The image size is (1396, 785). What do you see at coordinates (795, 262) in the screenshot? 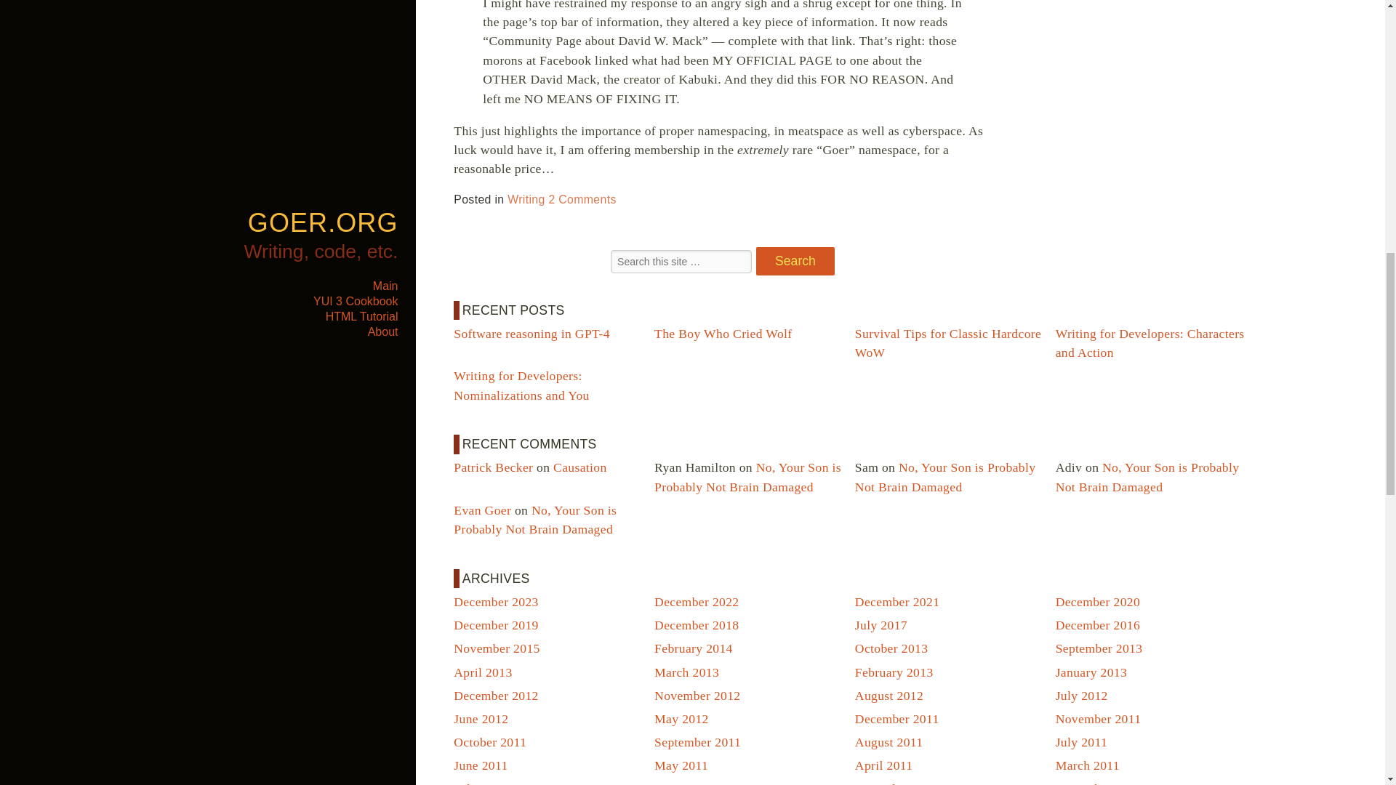
I see `Search` at bounding box center [795, 262].